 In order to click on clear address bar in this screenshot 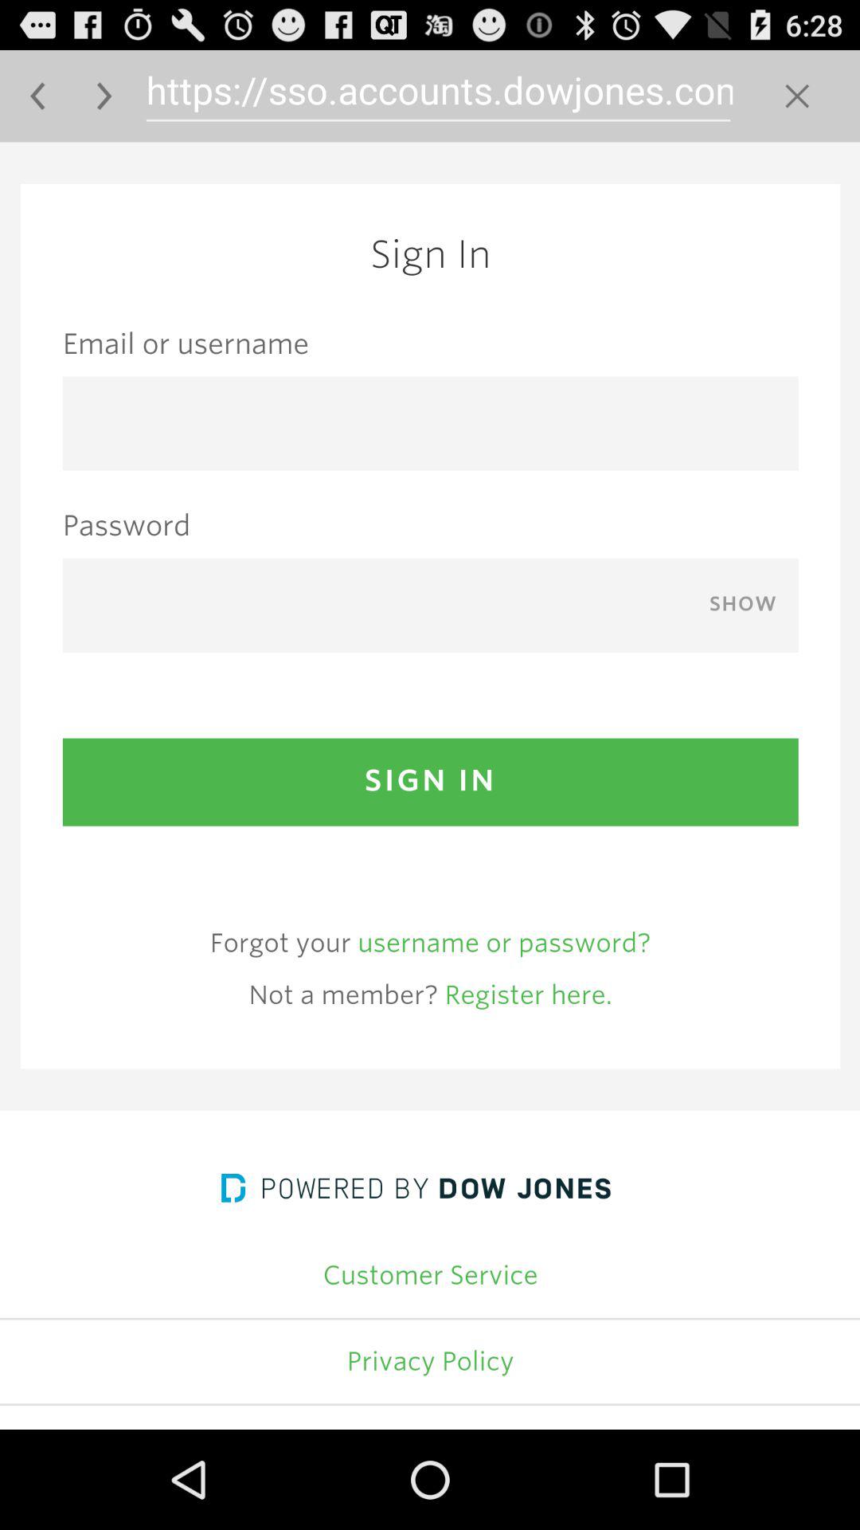, I will do `click(796, 96)`.